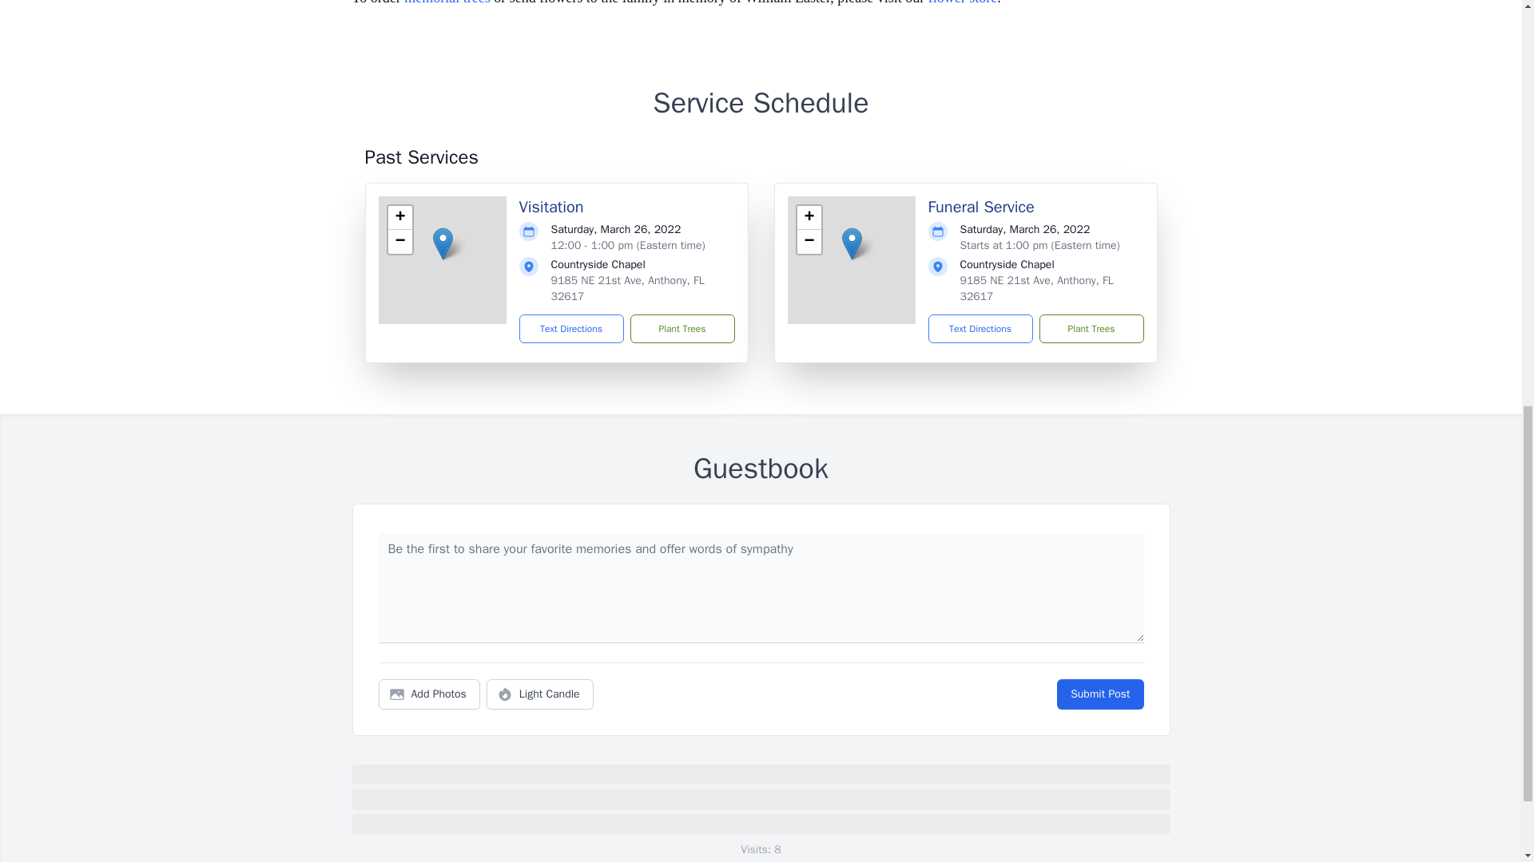 This screenshot has width=1534, height=862. I want to click on Plant Trees, so click(1090, 329).